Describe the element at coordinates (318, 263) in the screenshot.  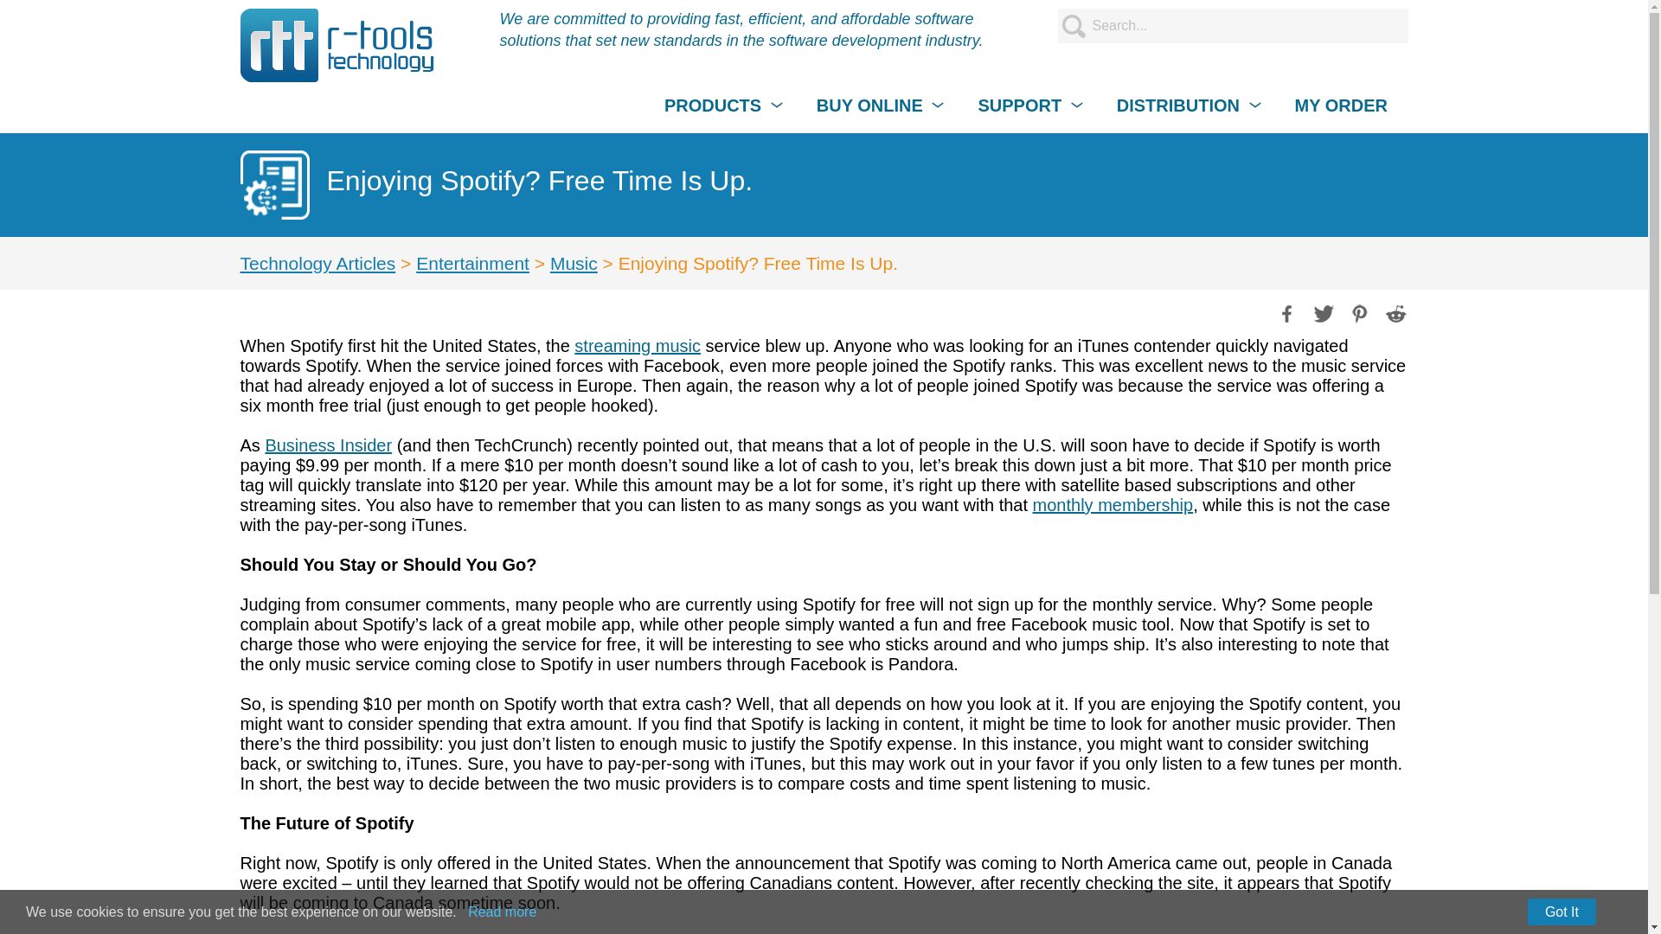
I see `Technology Articles` at that location.